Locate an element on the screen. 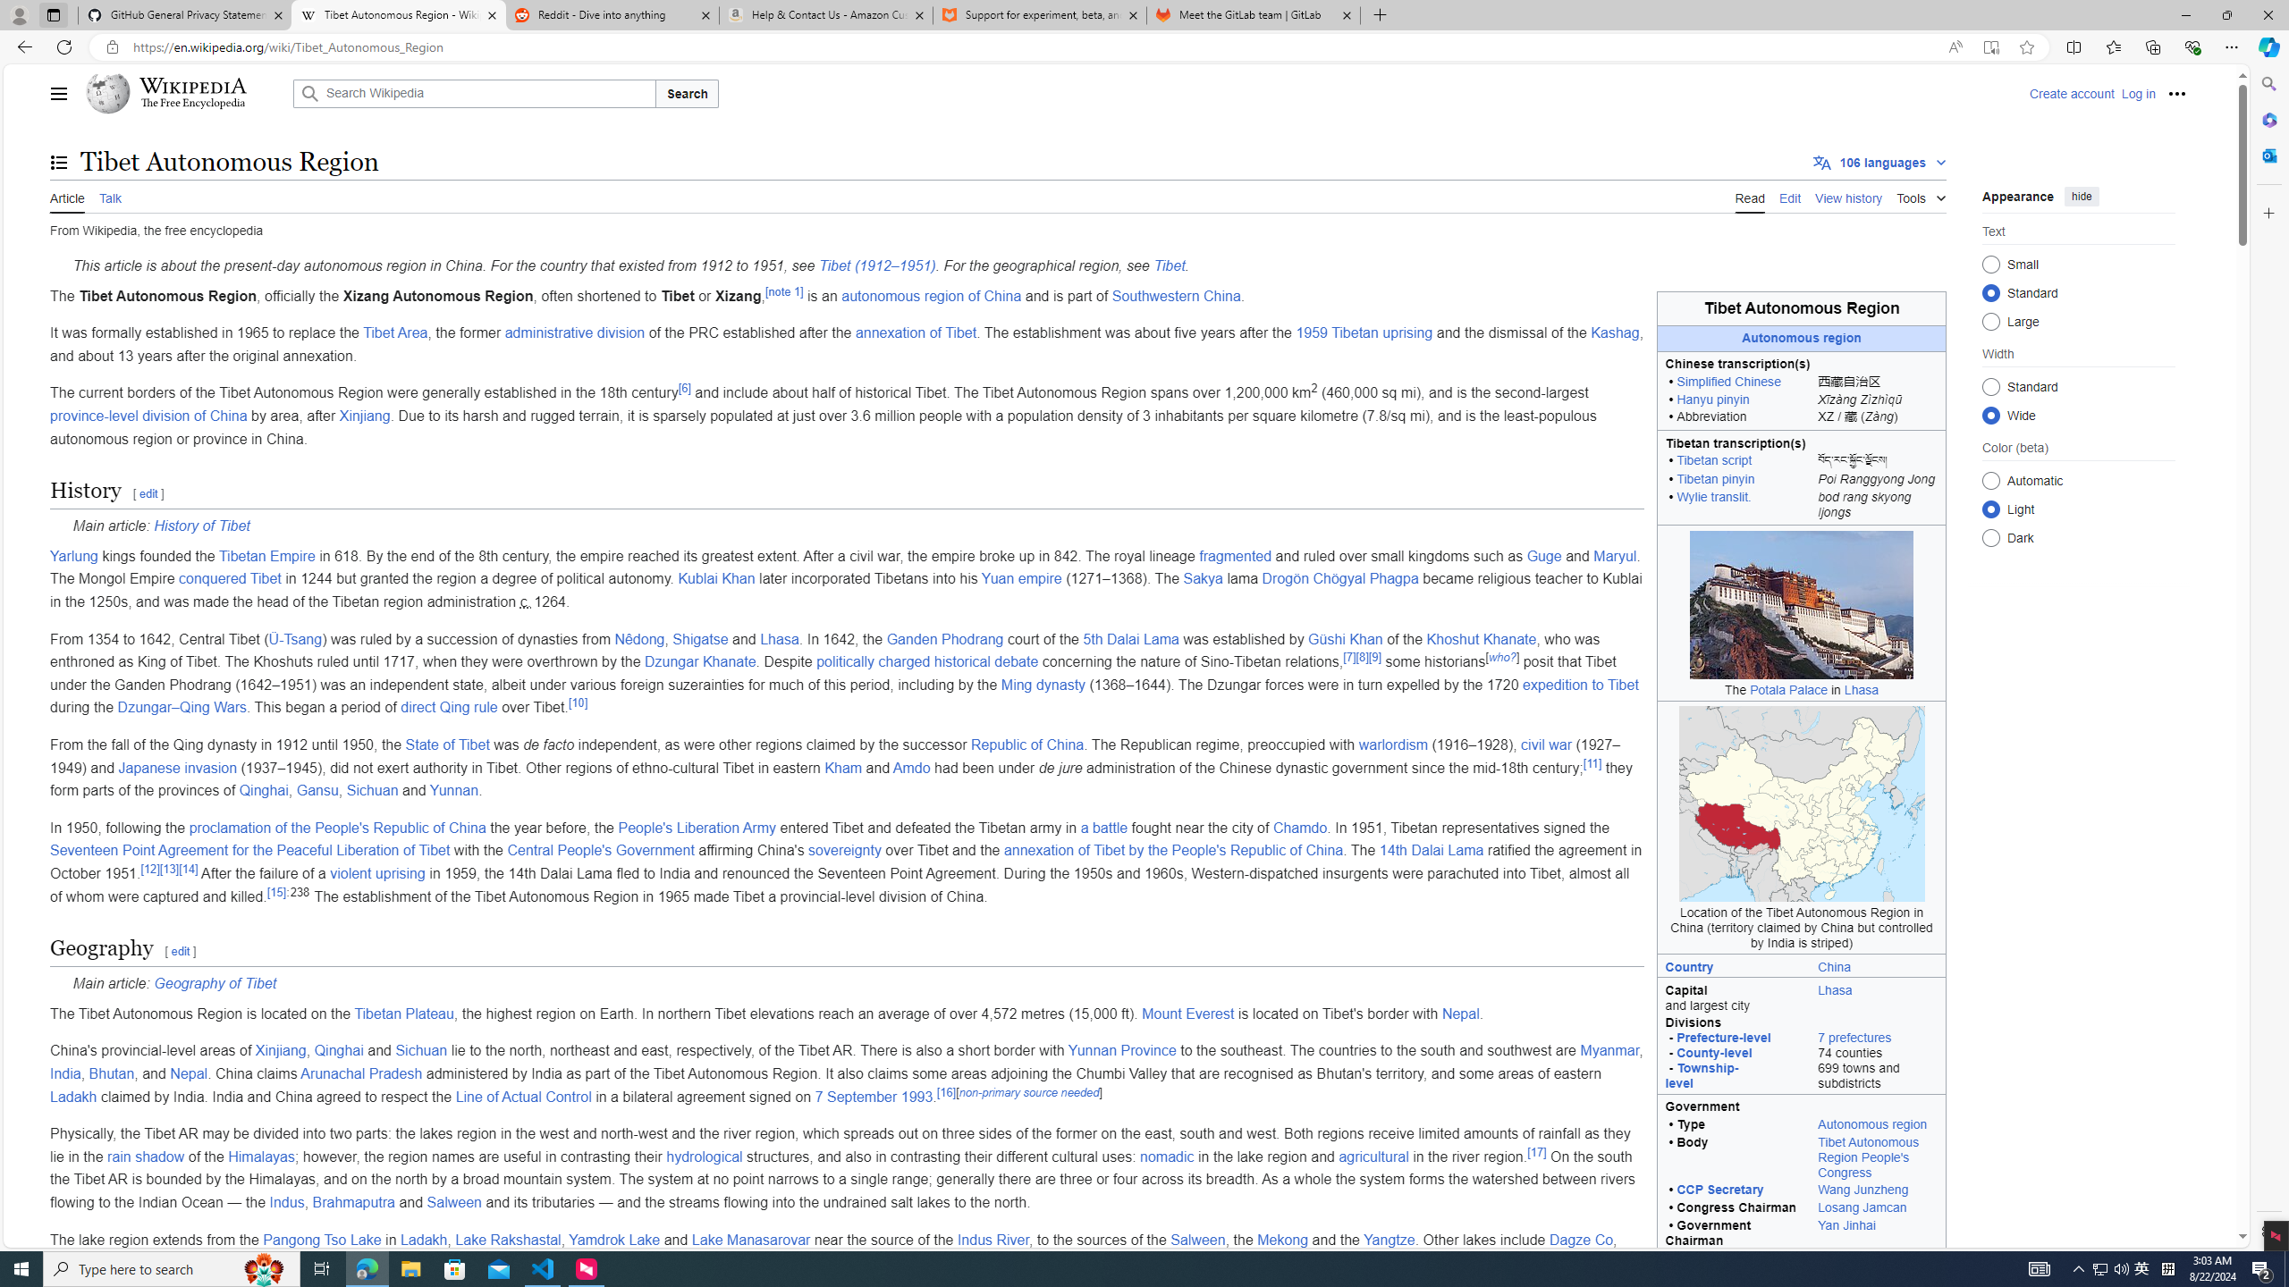 This screenshot has width=2289, height=1287. Create account is located at coordinates (2071, 93).